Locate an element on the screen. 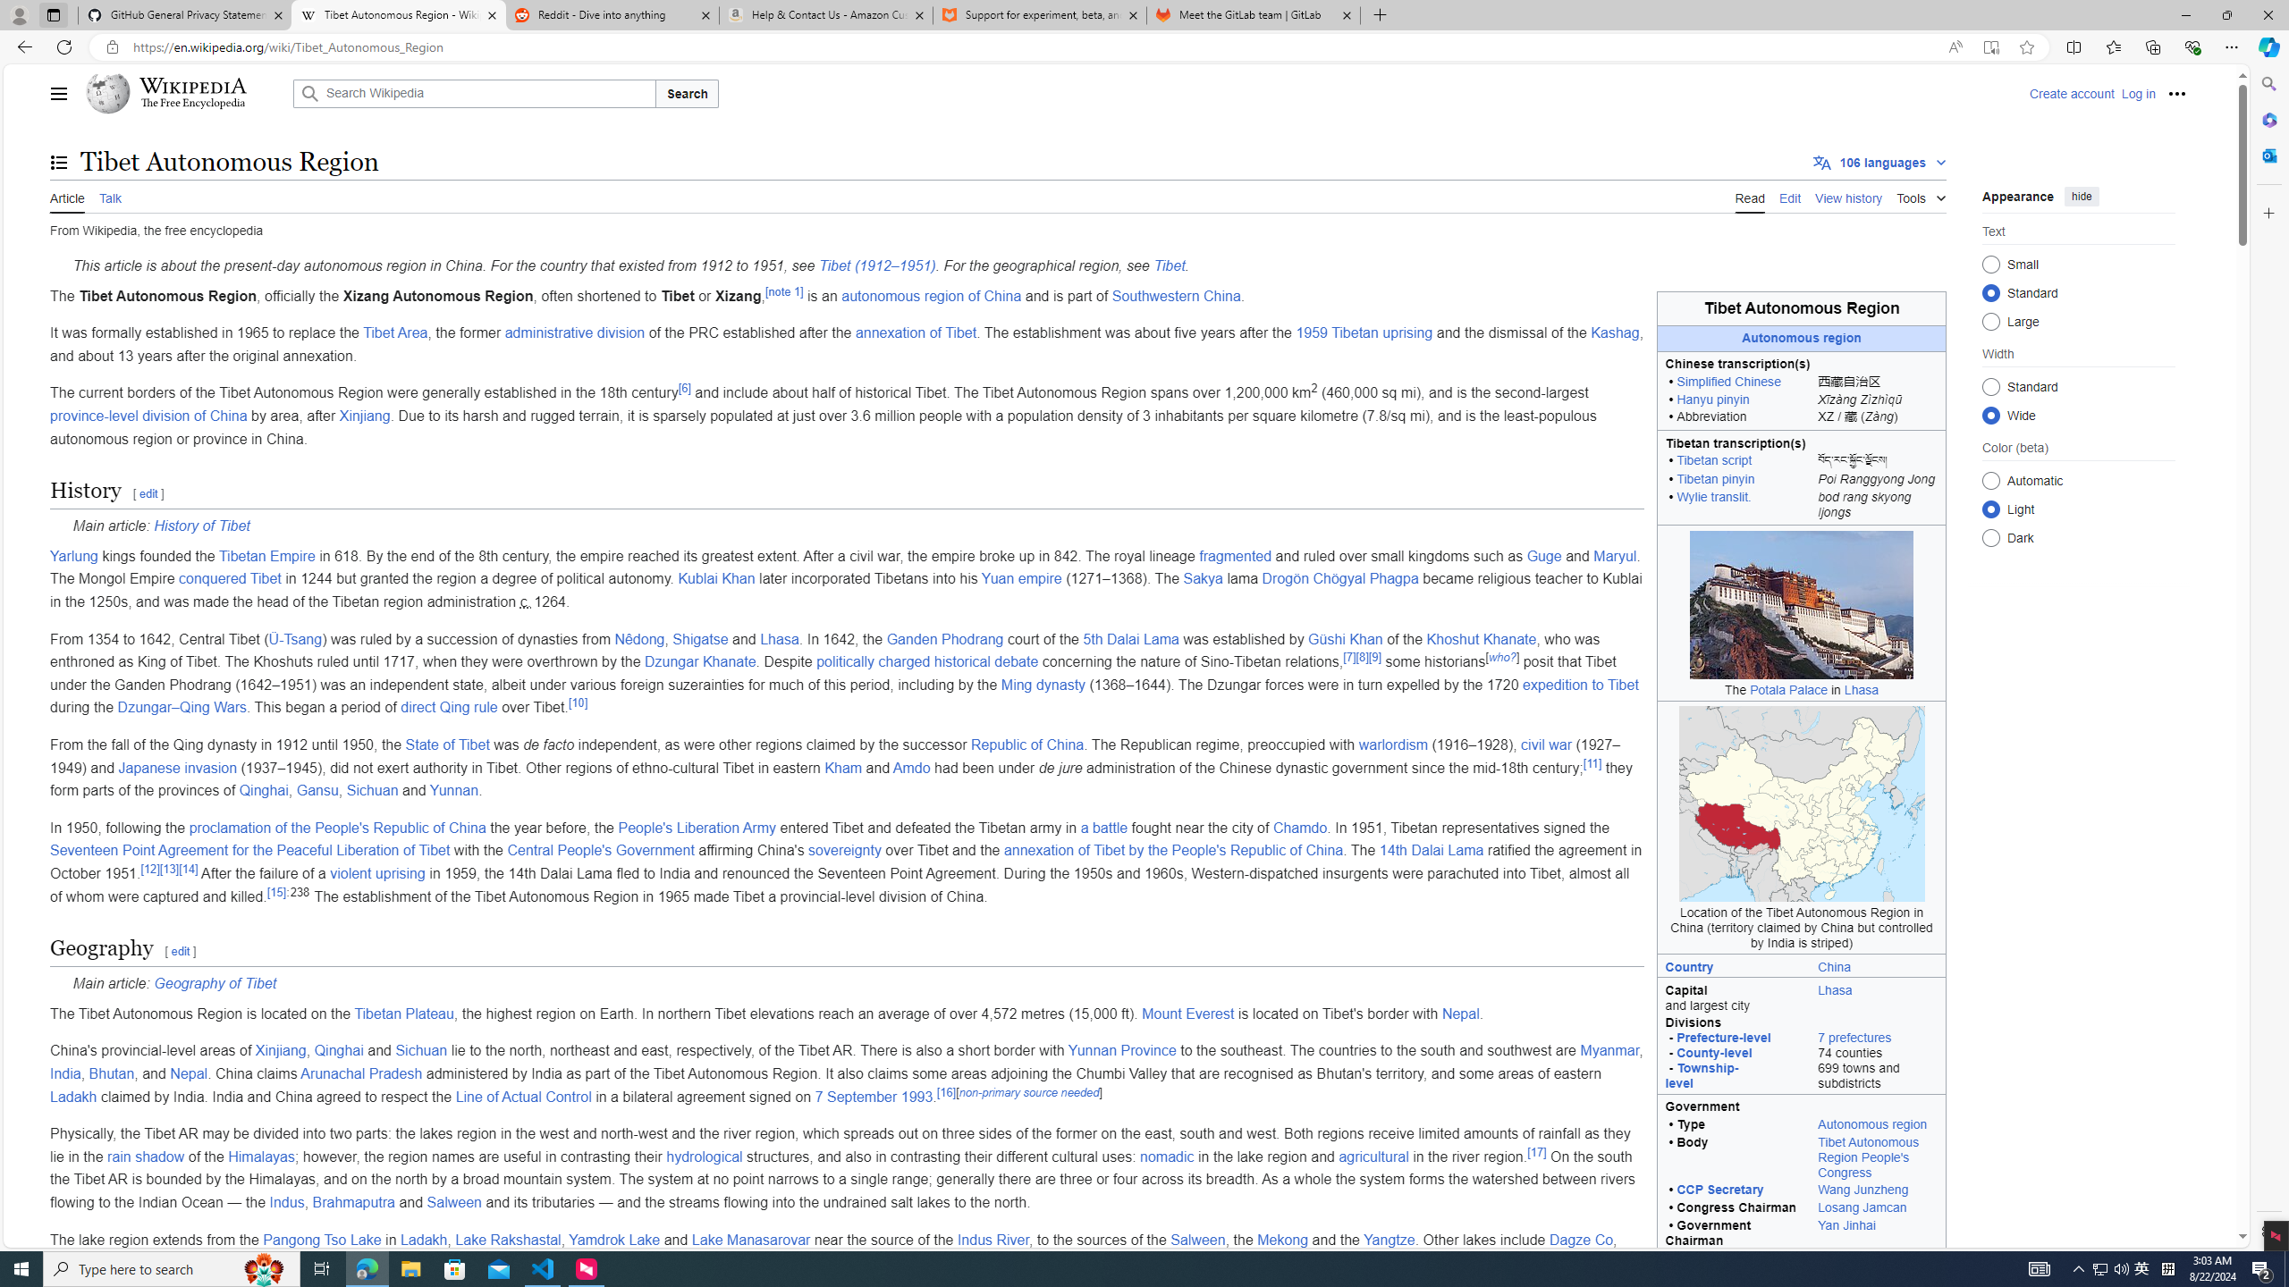 This screenshot has width=2289, height=1287. Create account is located at coordinates (2071, 93).